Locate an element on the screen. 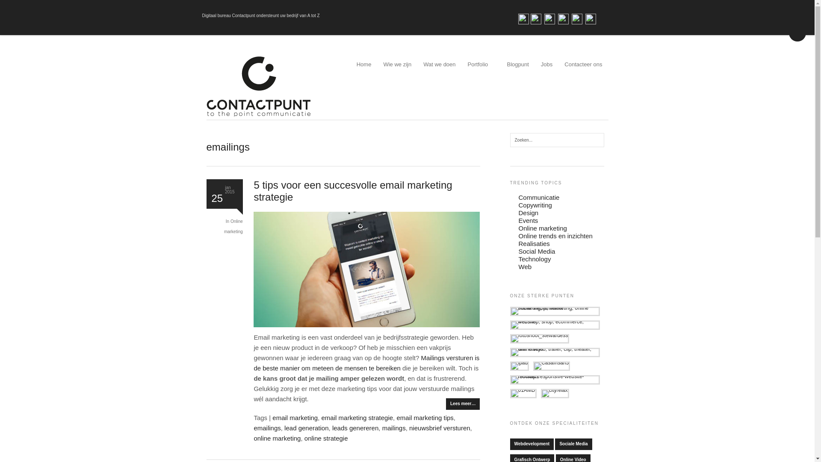 This screenshot has width=821, height=462. Wie we zijn is located at coordinates (397, 69).